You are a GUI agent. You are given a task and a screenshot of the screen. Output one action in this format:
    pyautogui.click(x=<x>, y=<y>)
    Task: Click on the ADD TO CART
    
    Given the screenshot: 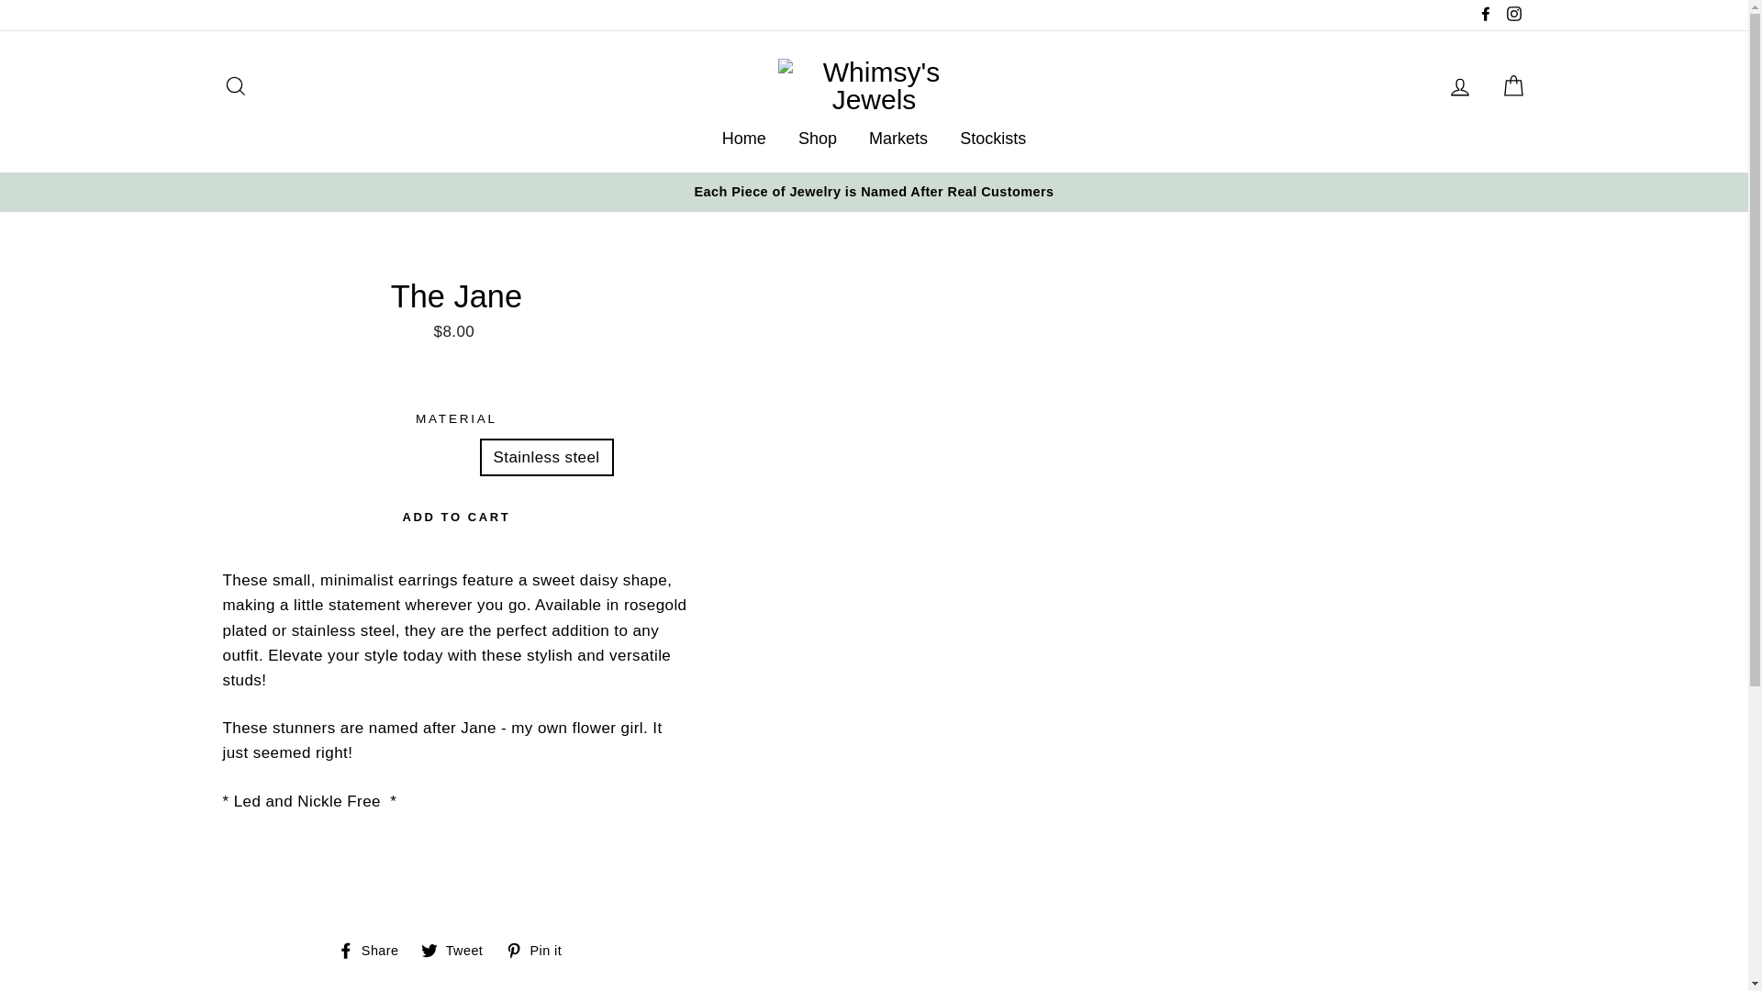 What is the action you would take?
    pyautogui.click(x=374, y=950)
    